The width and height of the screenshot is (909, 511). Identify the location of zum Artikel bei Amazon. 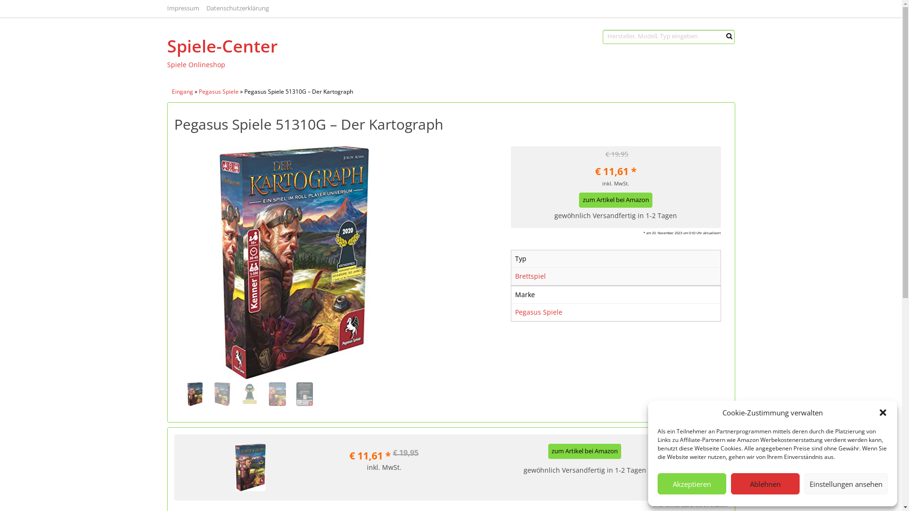
(585, 451).